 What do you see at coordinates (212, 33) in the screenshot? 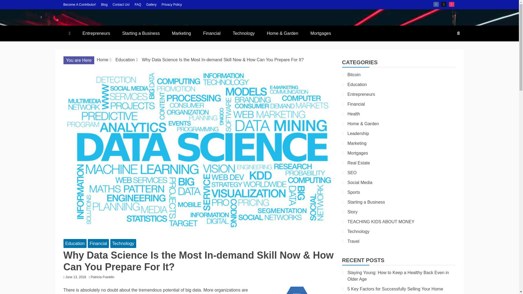
I see `Financial` at bounding box center [212, 33].